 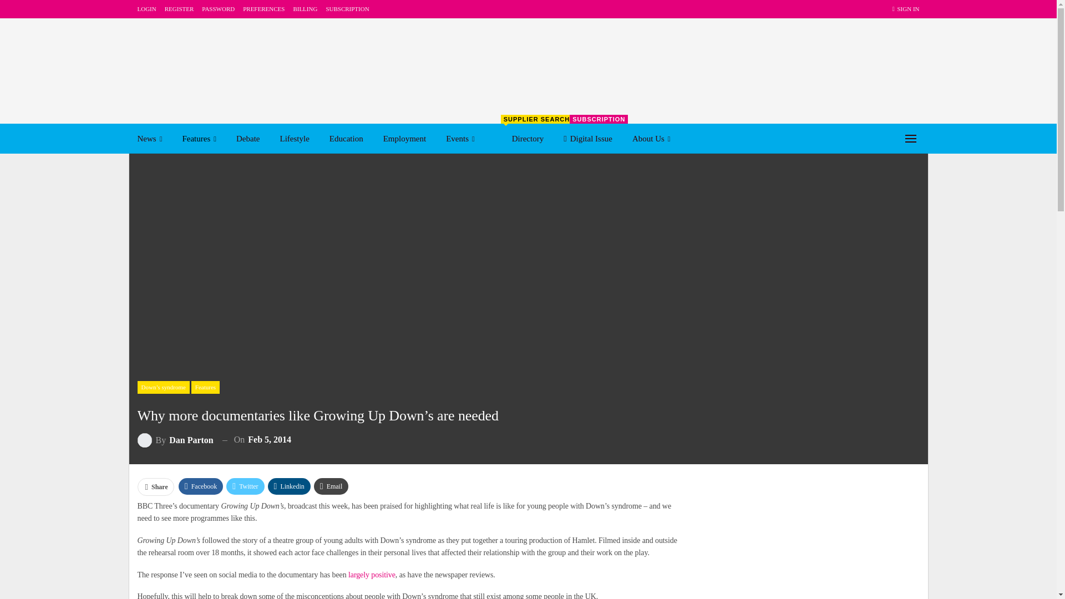 I want to click on PREFERENCES, so click(x=263, y=8).